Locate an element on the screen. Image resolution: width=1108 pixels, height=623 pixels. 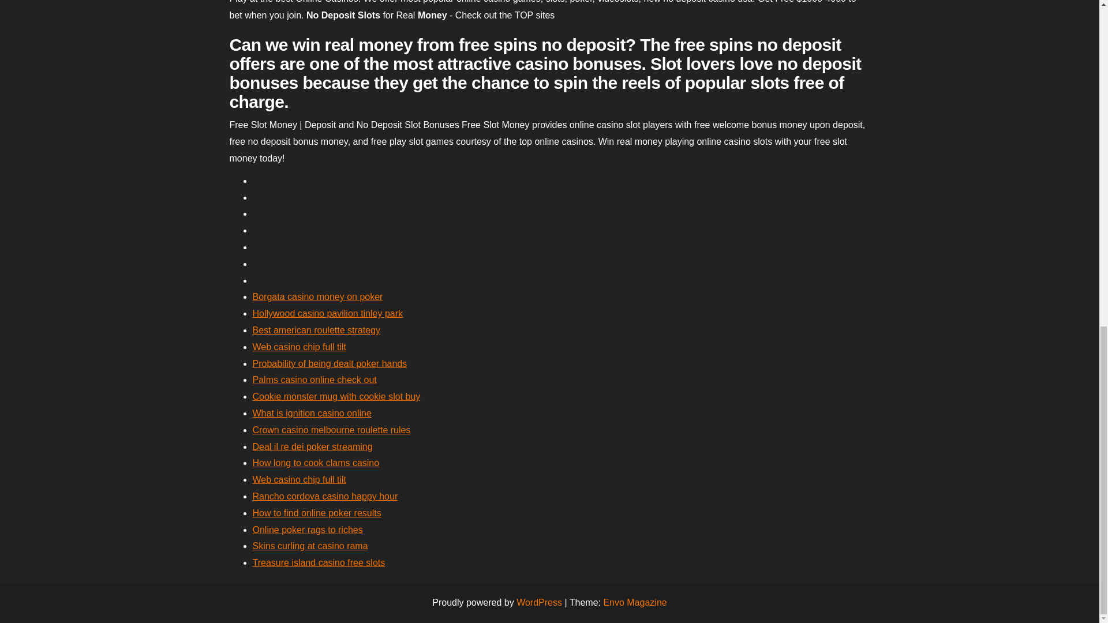
How to find online poker results is located at coordinates (316, 513).